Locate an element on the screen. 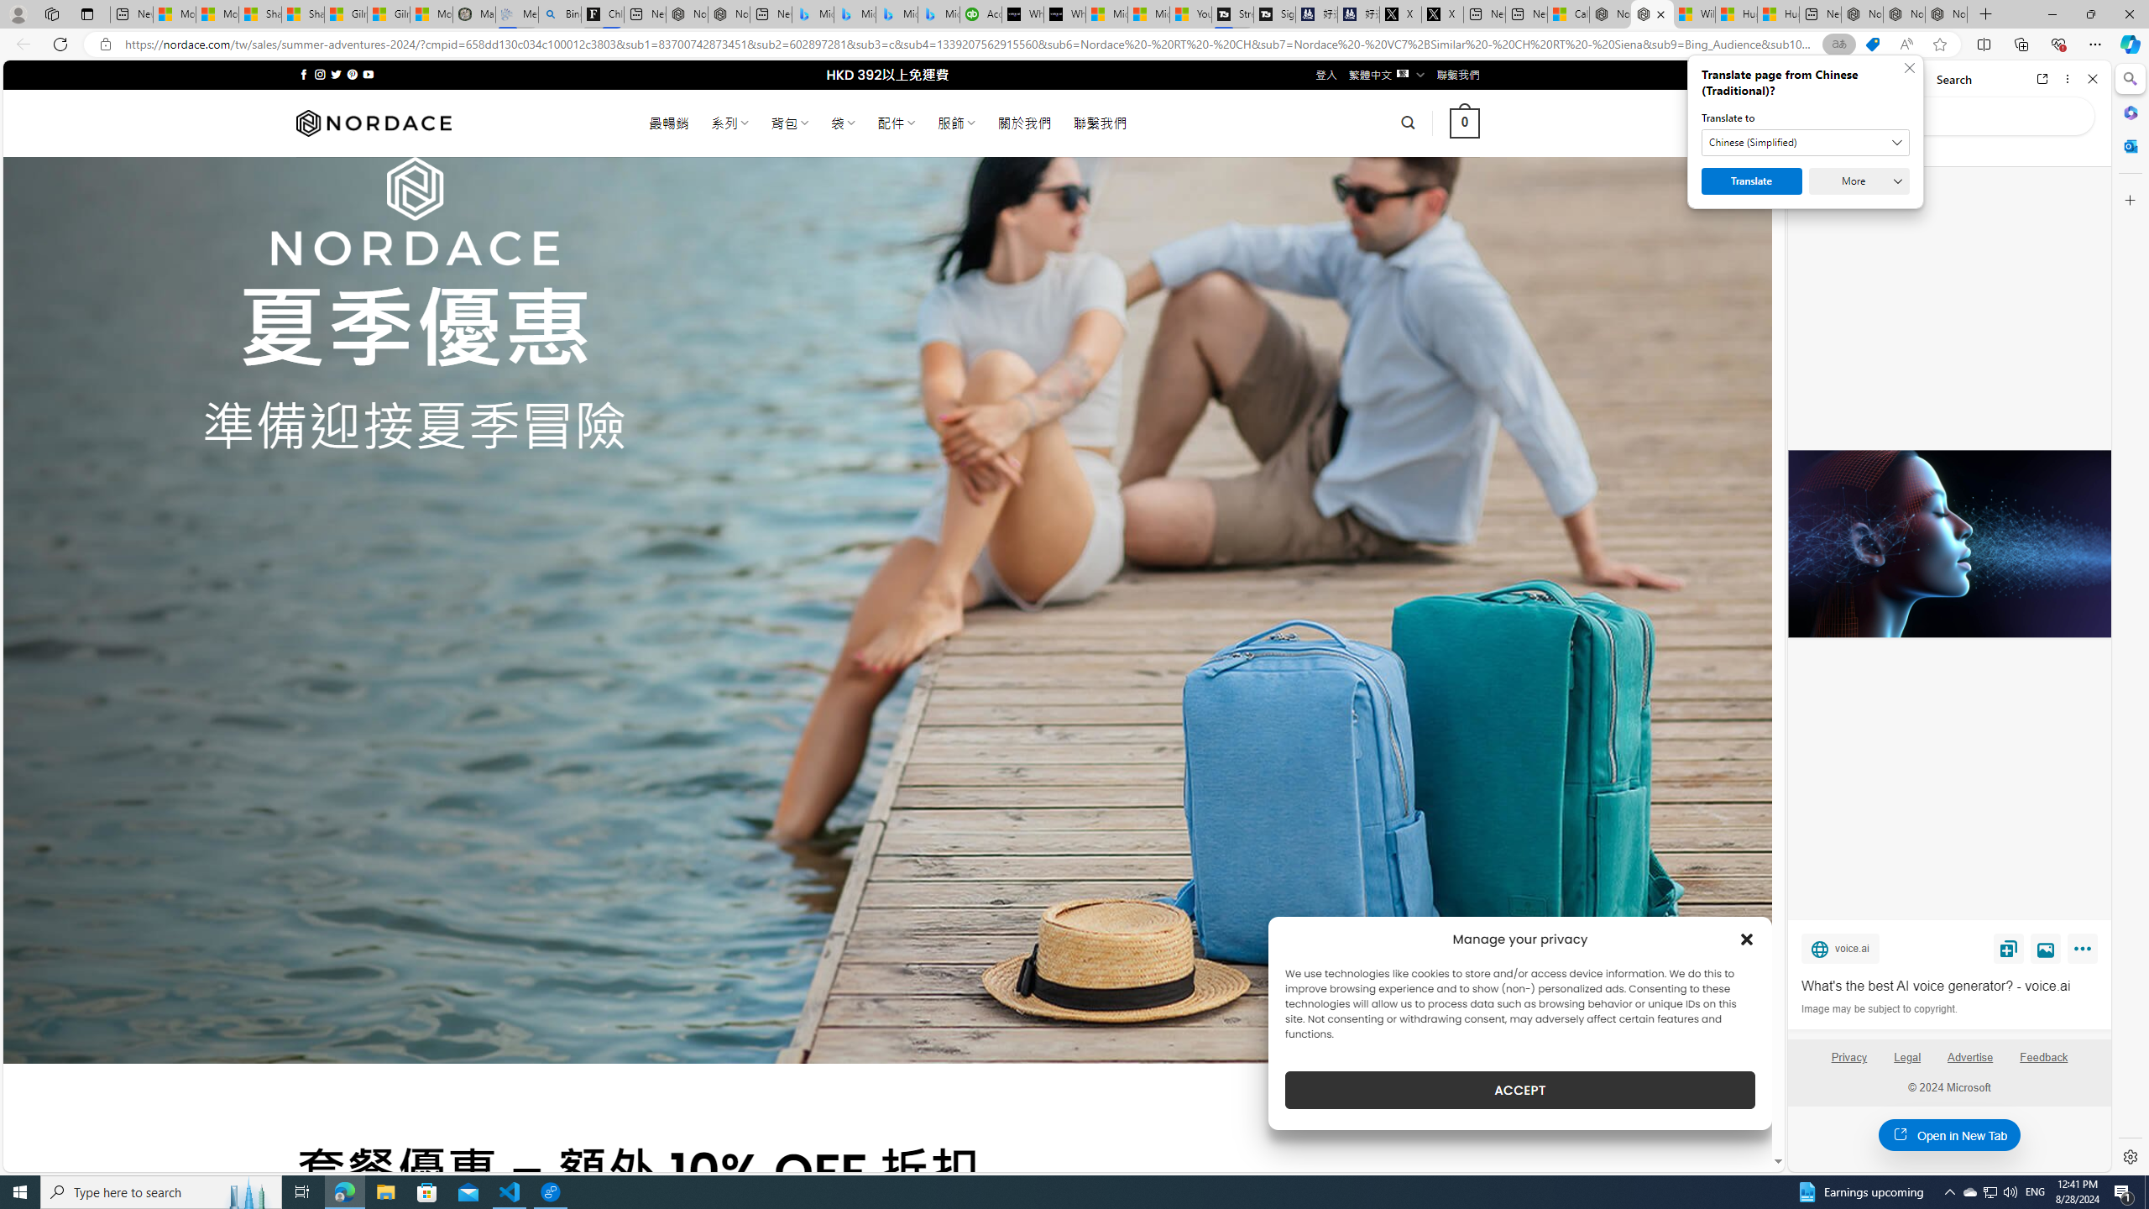 Image resolution: width=2149 pixels, height=1209 pixels. Privacy is located at coordinates (1848, 1064).